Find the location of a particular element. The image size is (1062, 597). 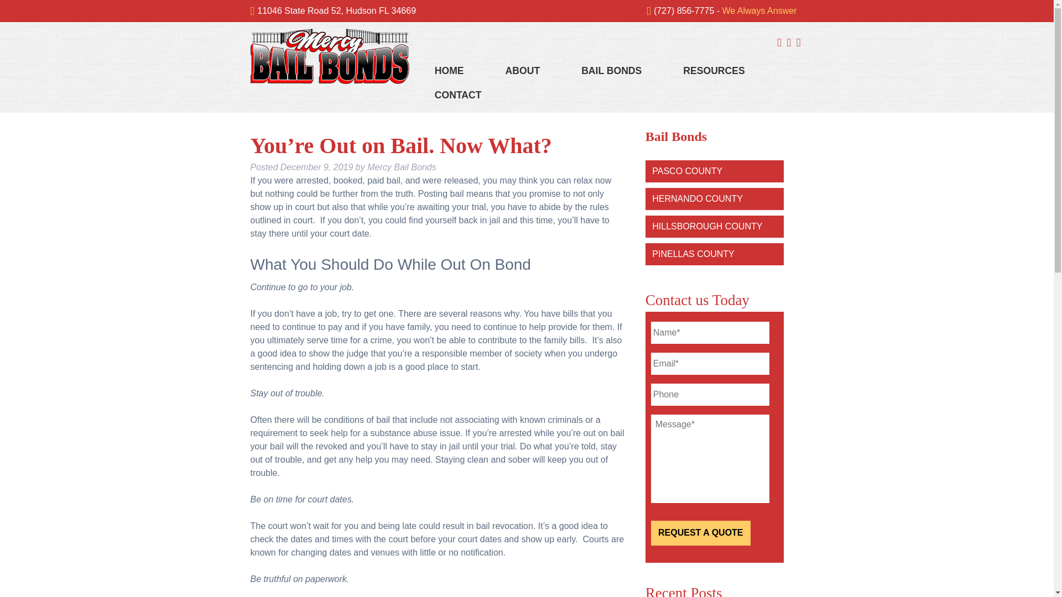

BAIL BONDS is located at coordinates (611, 69).